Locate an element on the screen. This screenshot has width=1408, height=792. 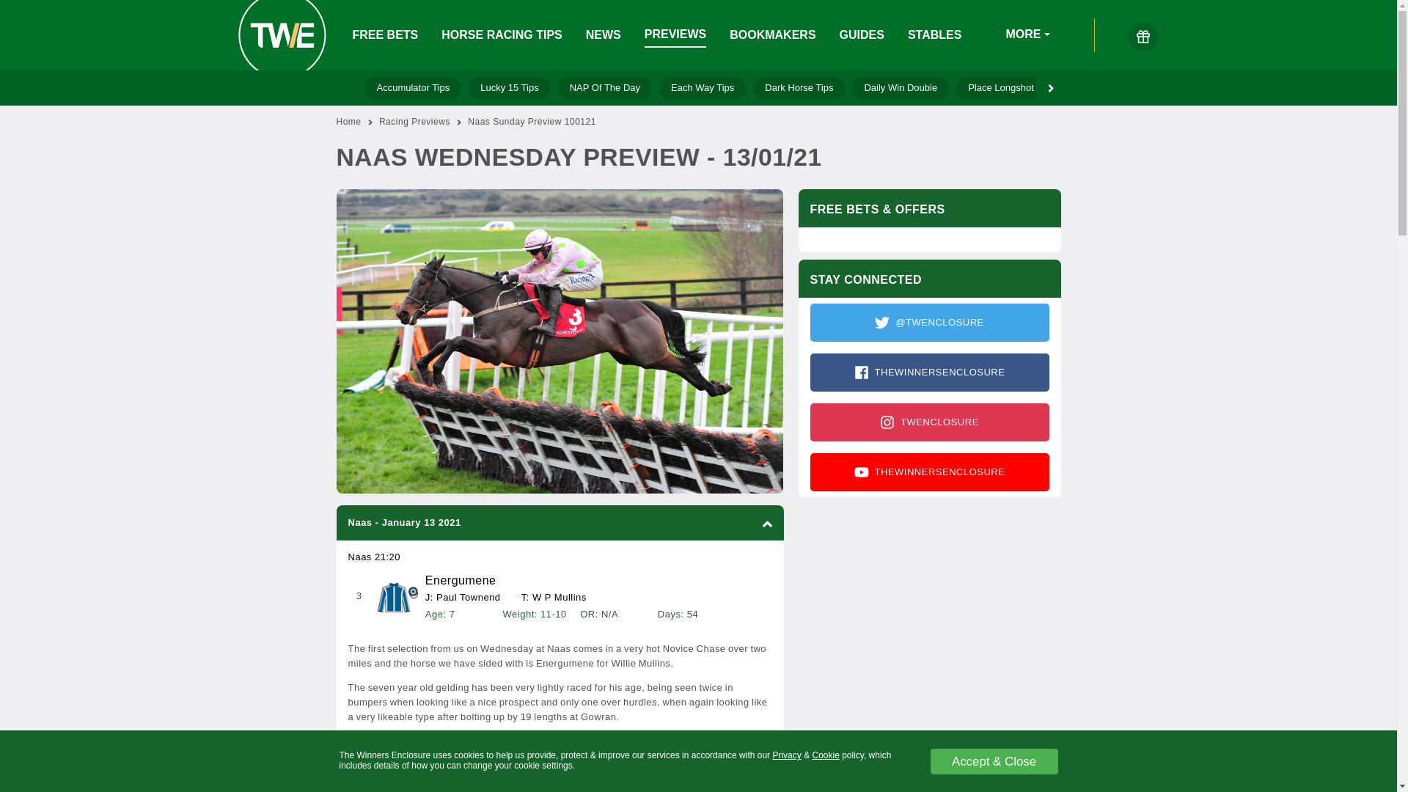
Place Longshot is located at coordinates (1000, 88).